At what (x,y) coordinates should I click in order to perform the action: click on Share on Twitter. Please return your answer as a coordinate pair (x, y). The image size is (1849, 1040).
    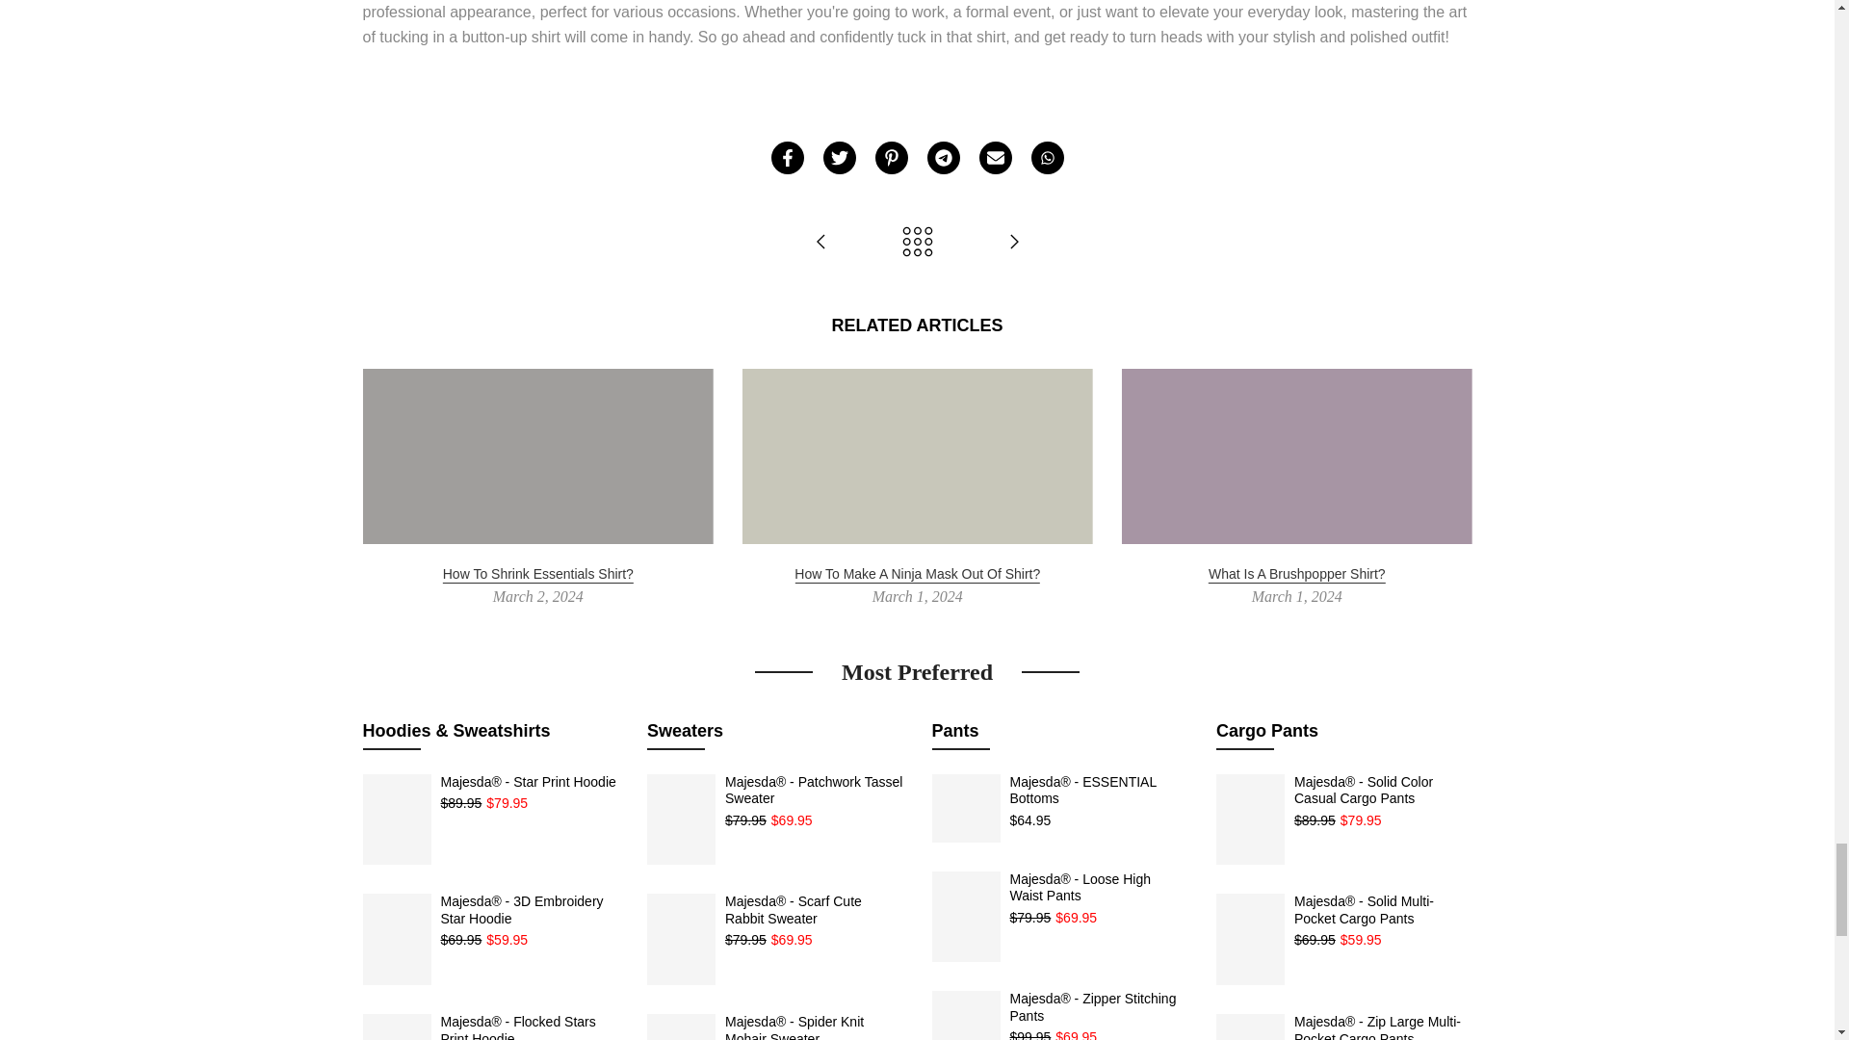
    Looking at the image, I should click on (838, 158).